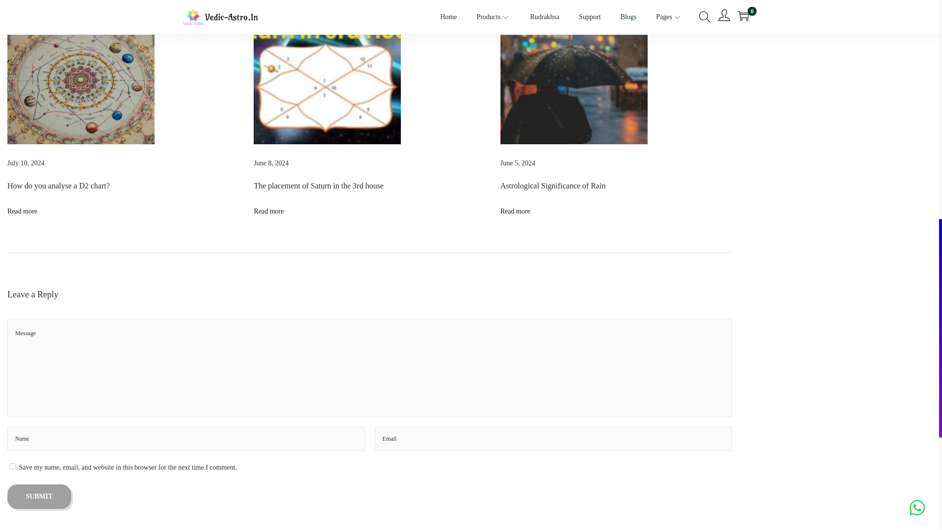  Describe the element at coordinates (39, 497) in the screenshot. I see `Submit` at that location.